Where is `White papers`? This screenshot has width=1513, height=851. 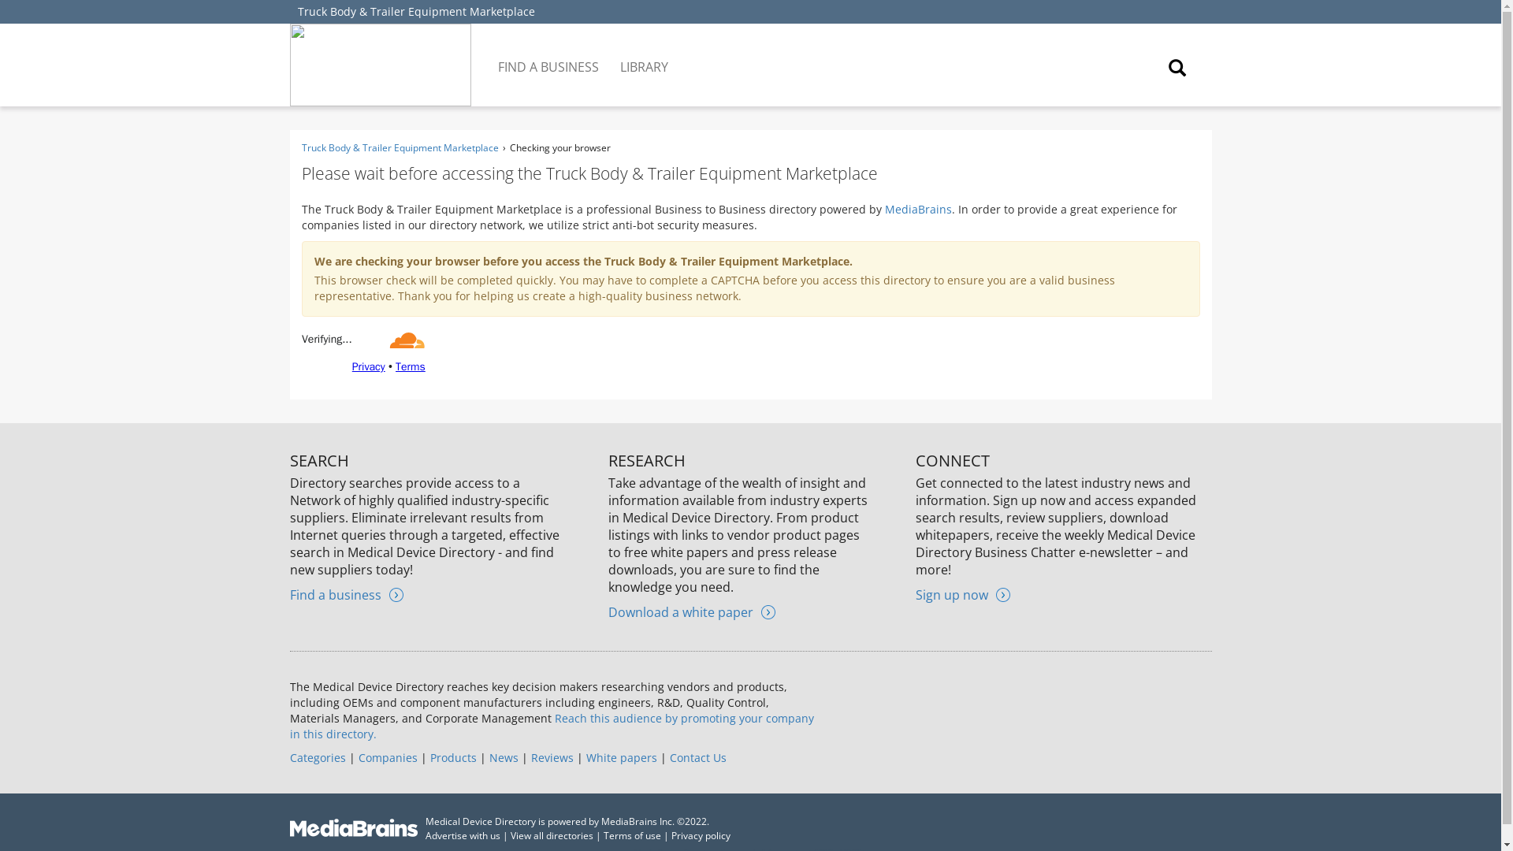
White papers is located at coordinates (621, 756).